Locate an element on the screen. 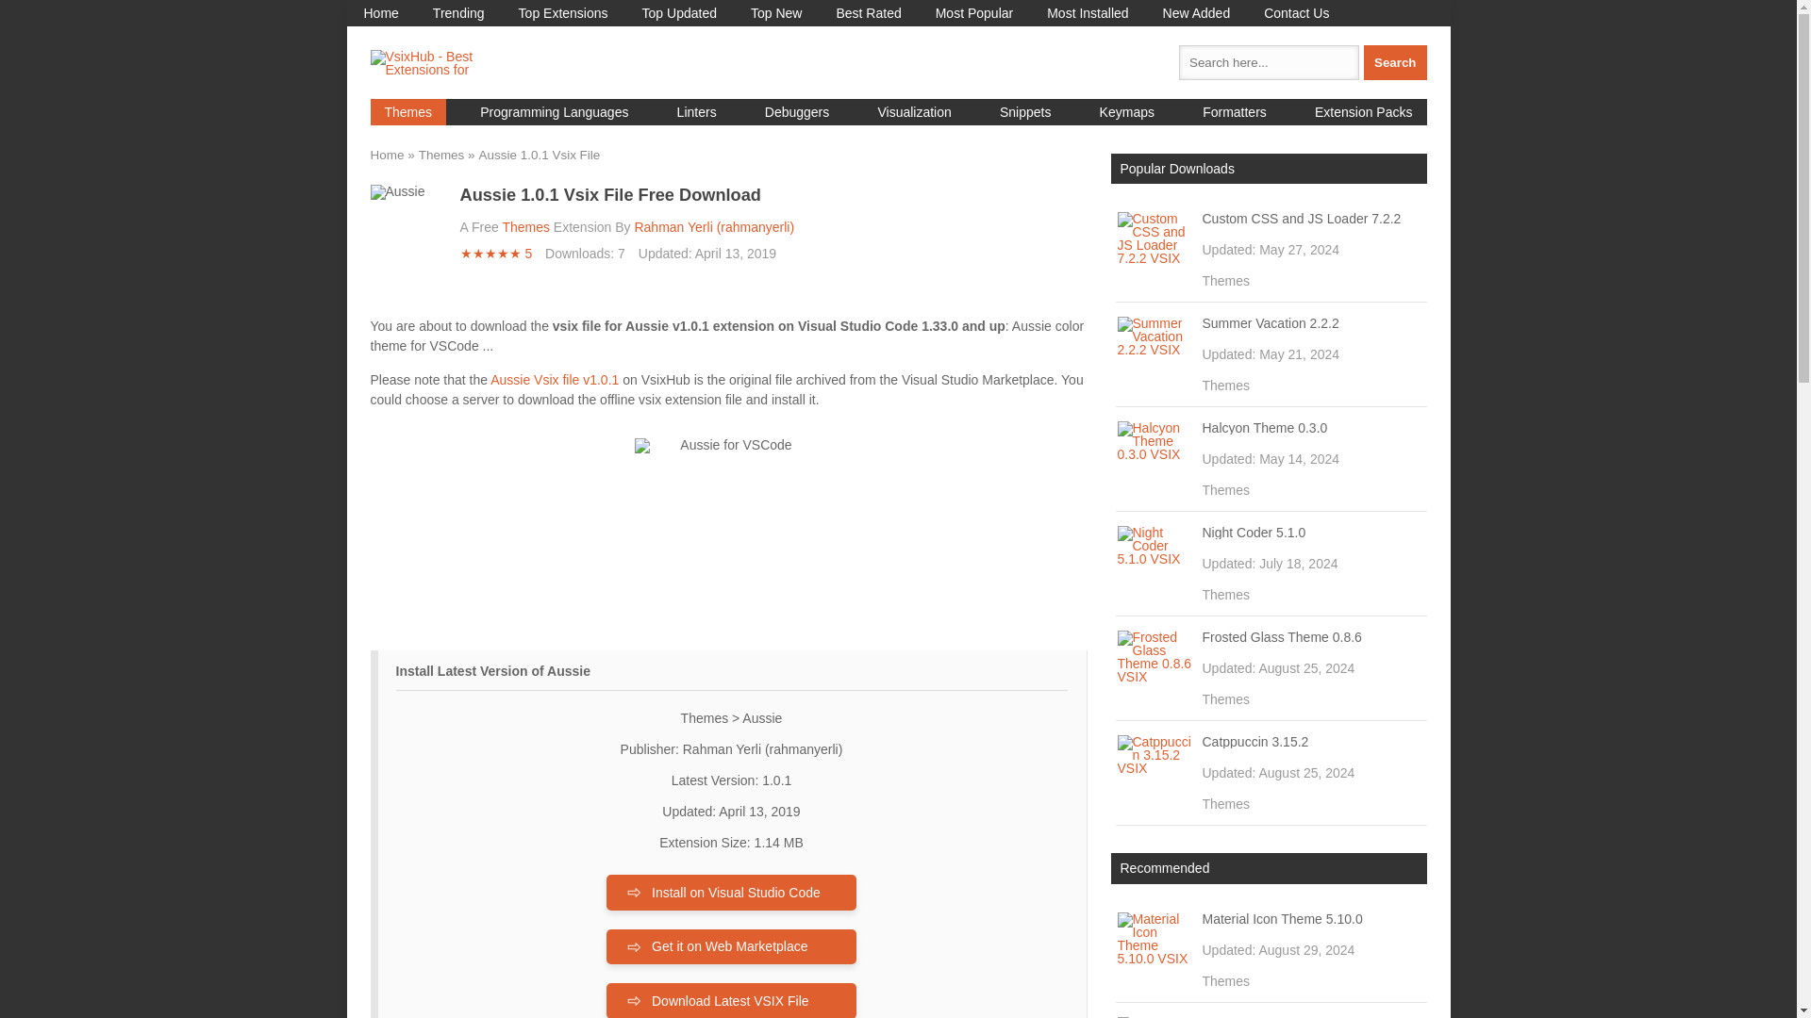 The height and width of the screenshot is (1018, 1811). Trending is located at coordinates (458, 13).